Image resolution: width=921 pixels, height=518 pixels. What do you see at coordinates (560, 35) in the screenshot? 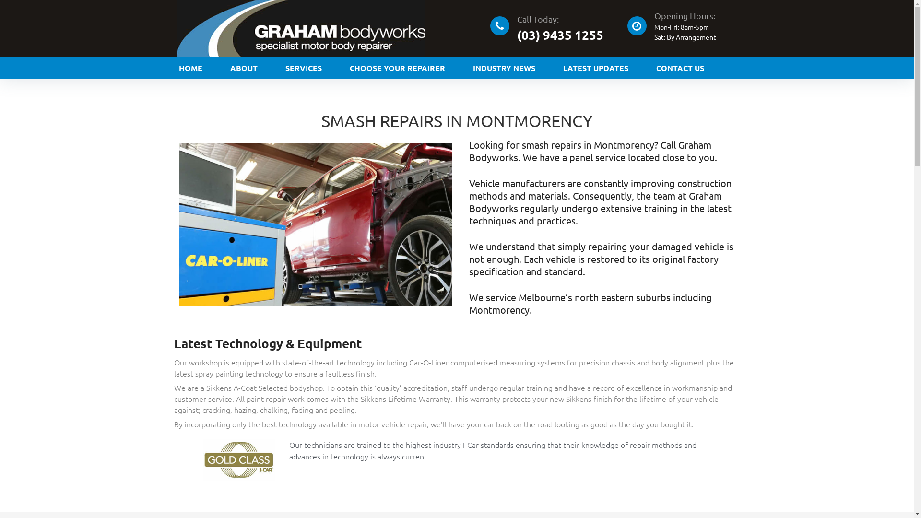
I see `(03) 9435 1255` at bounding box center [560, 35].